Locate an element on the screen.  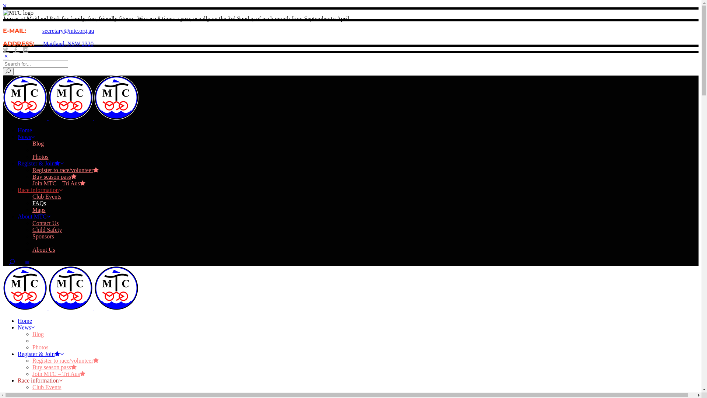
FAQs is located at coordinates (39, 203).